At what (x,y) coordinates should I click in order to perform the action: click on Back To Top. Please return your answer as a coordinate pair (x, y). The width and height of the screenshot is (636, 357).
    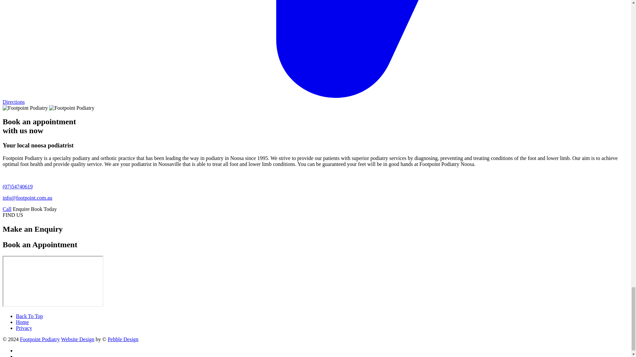
    Looking at the image, I should click on (29, 316).